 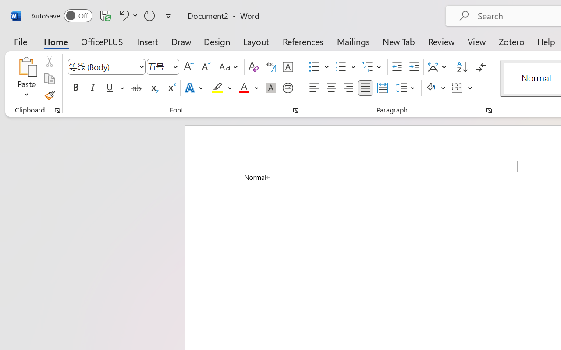 I want to click on Font Size, so click(x=163, y=67).